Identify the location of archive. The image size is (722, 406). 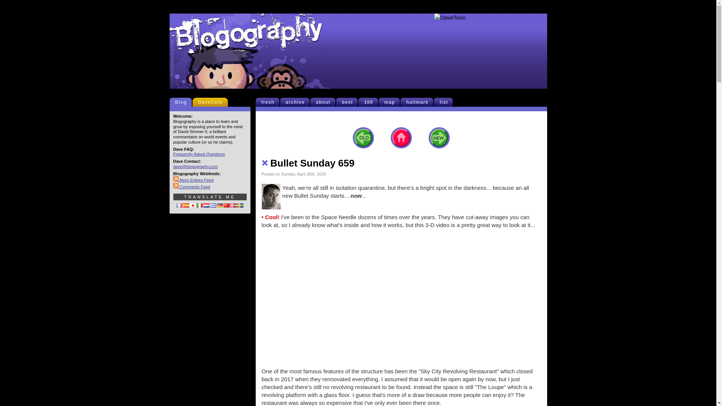
(297, 102).